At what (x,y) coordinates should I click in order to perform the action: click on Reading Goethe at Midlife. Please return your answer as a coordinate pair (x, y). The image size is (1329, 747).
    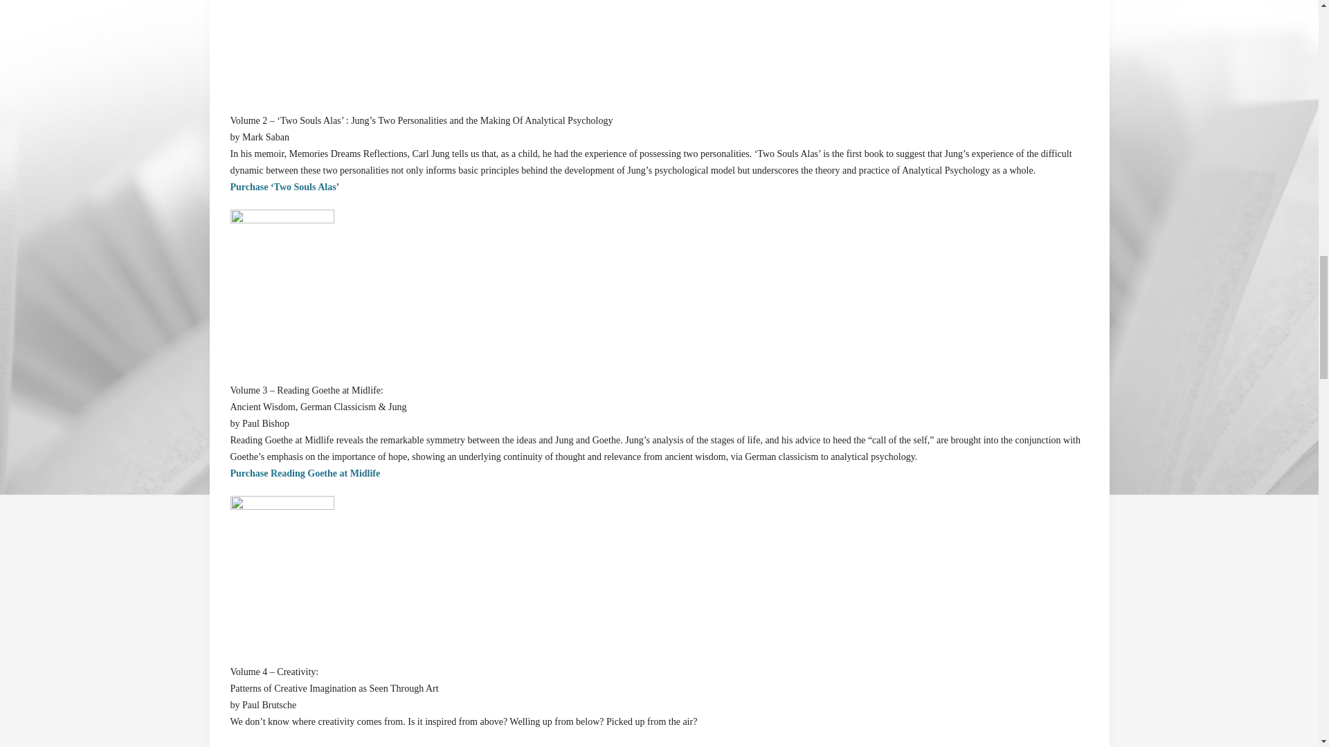
    Looking at the image, I should click on (281, 288).